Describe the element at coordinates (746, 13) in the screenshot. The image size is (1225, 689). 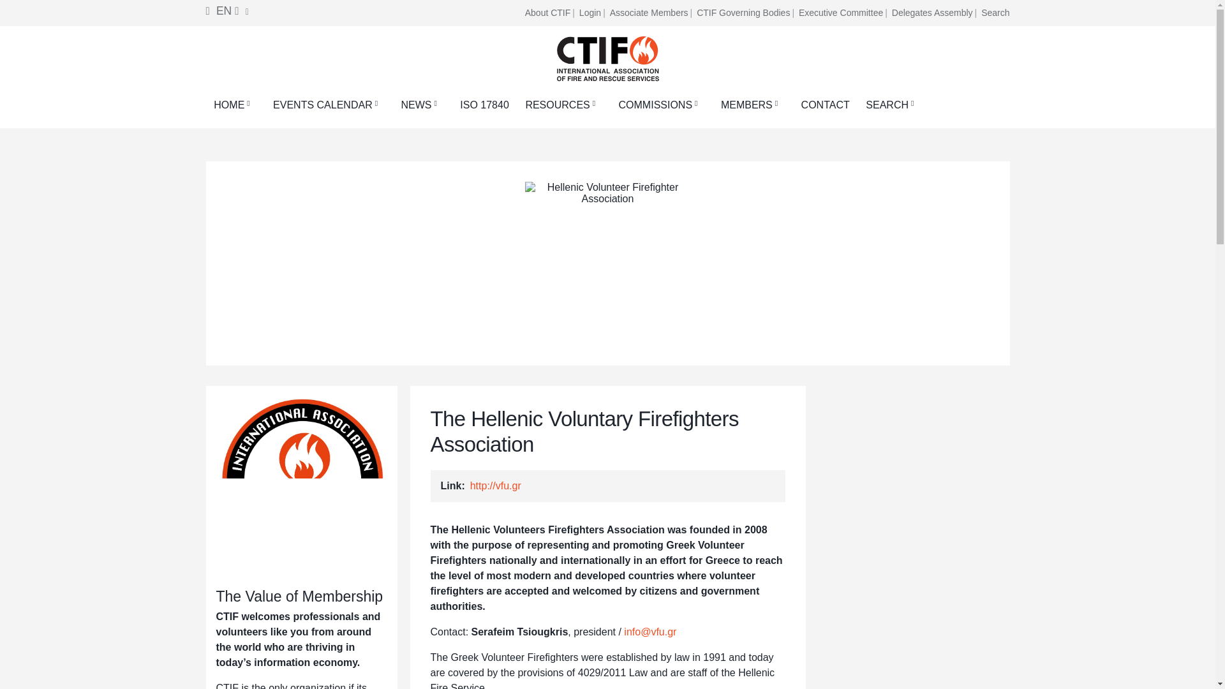
I see `CTIF Governing Bodies` at that location.